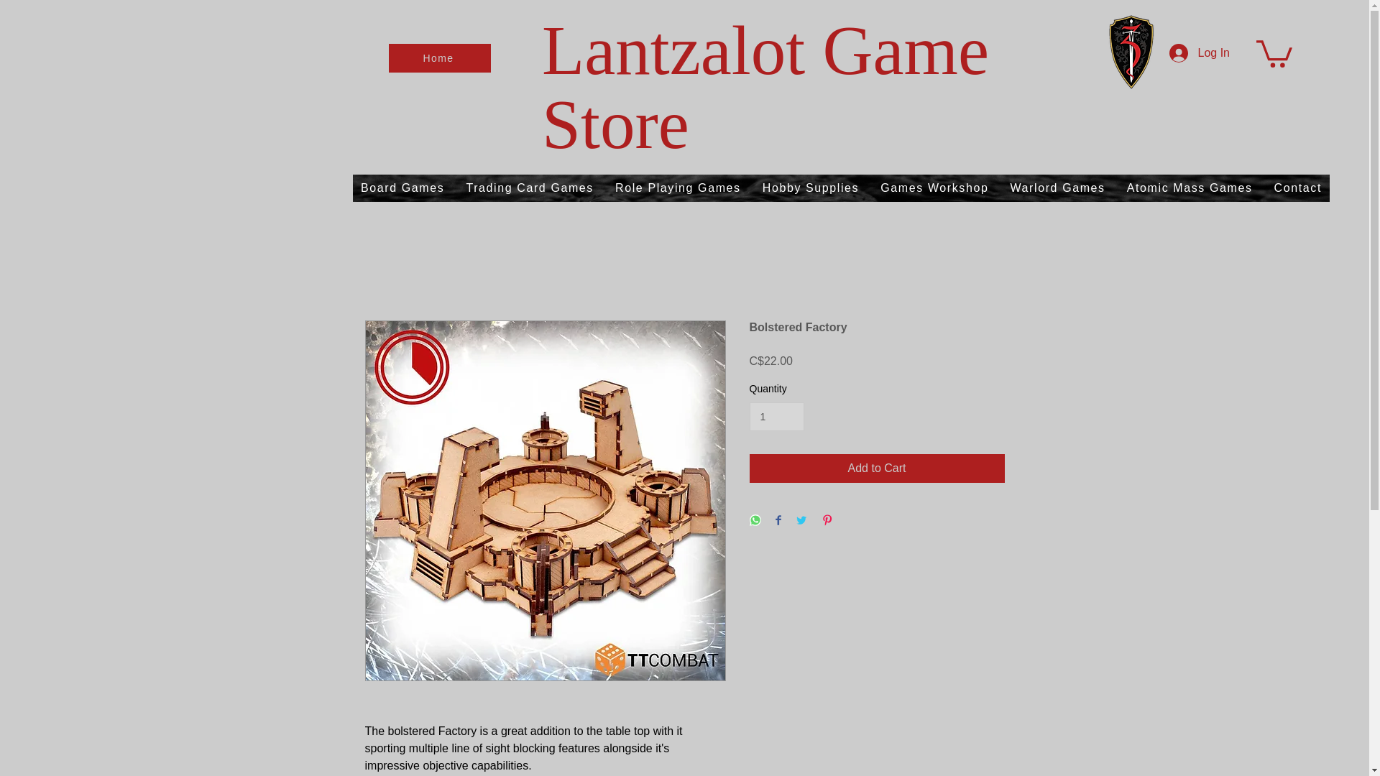 The width and height of the screenshot is (1380, 776). What do you see at coordinates (776, 417) in the screenshot?
I see `1` at bounding box center [776, 417].